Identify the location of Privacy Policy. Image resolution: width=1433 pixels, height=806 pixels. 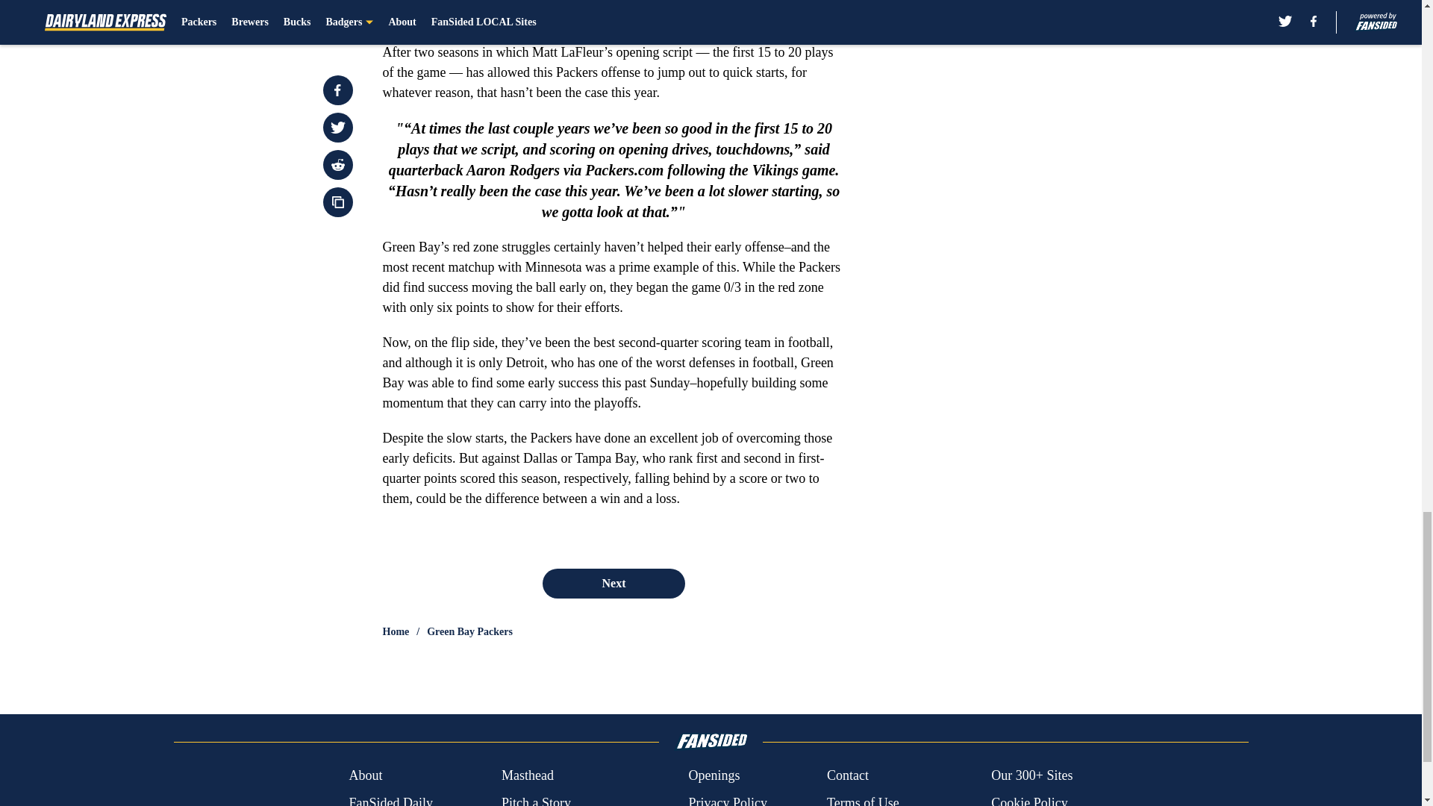
(727, 799).